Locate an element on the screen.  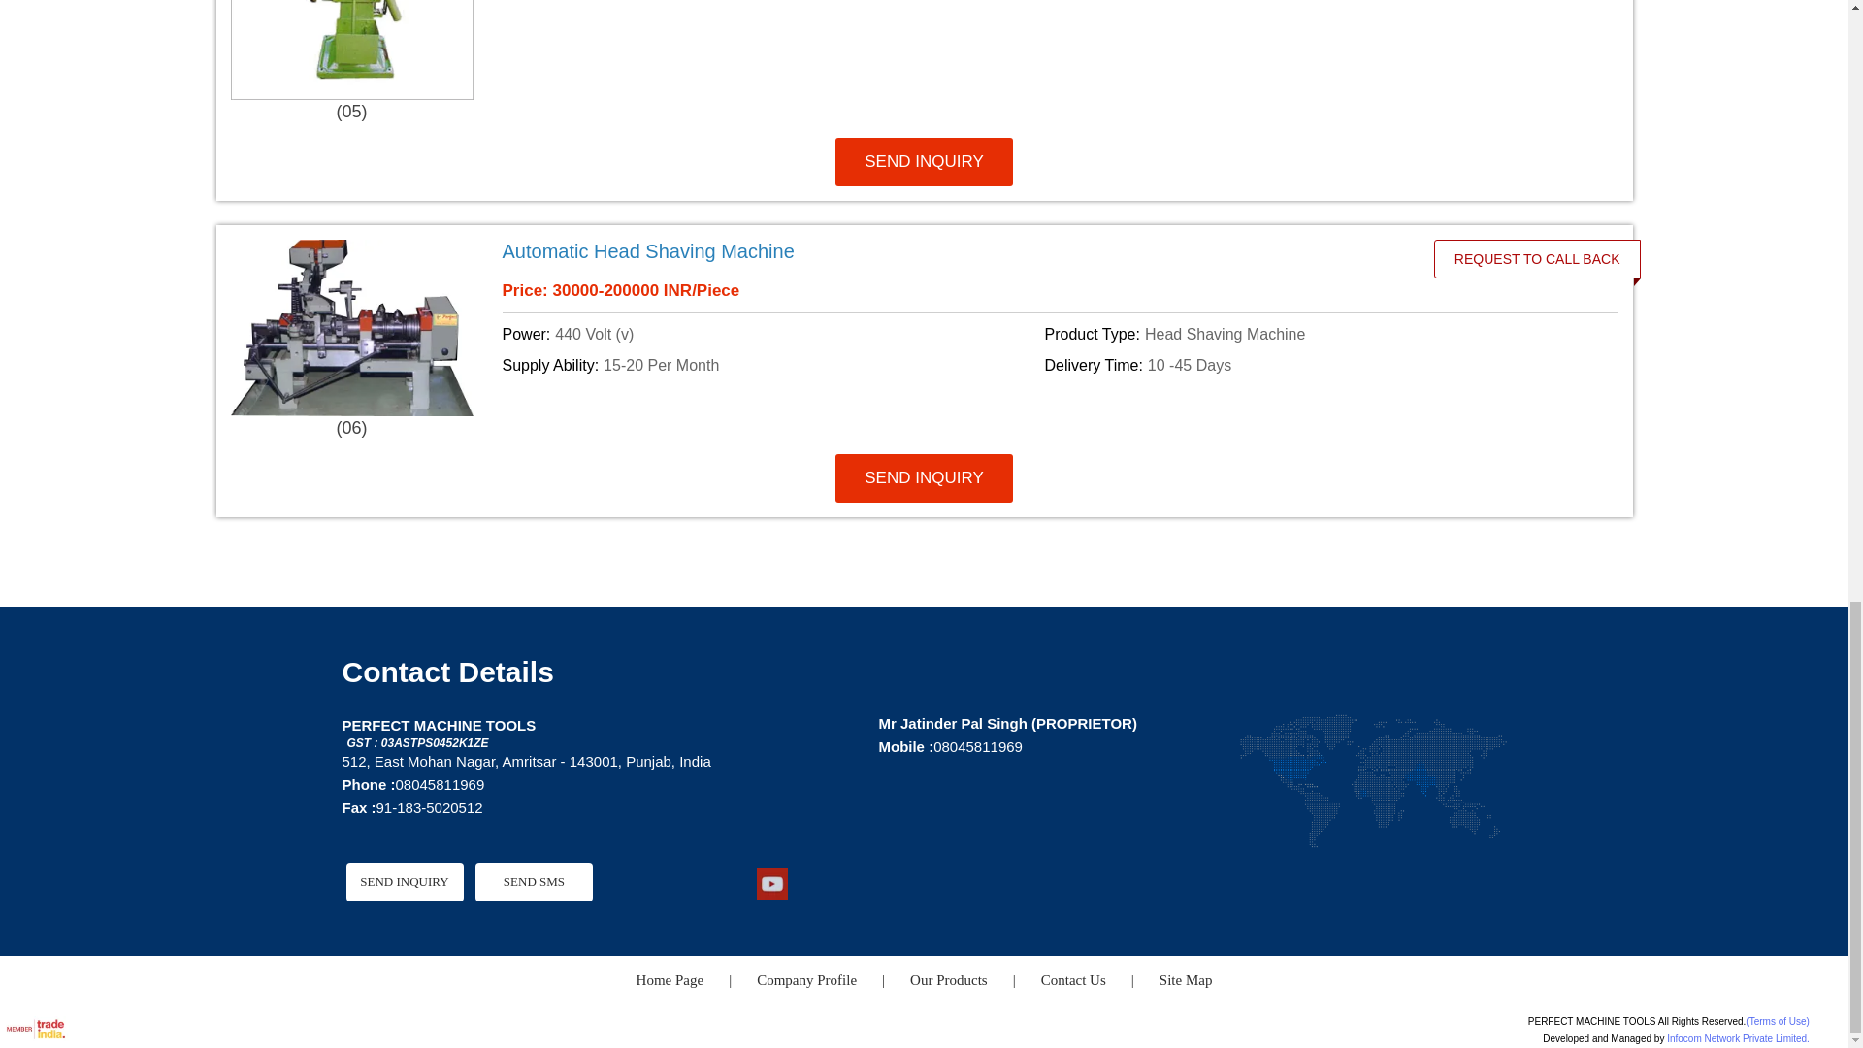
Delivery Time: 10 -45 Days is located at coordinates (1312, 365).